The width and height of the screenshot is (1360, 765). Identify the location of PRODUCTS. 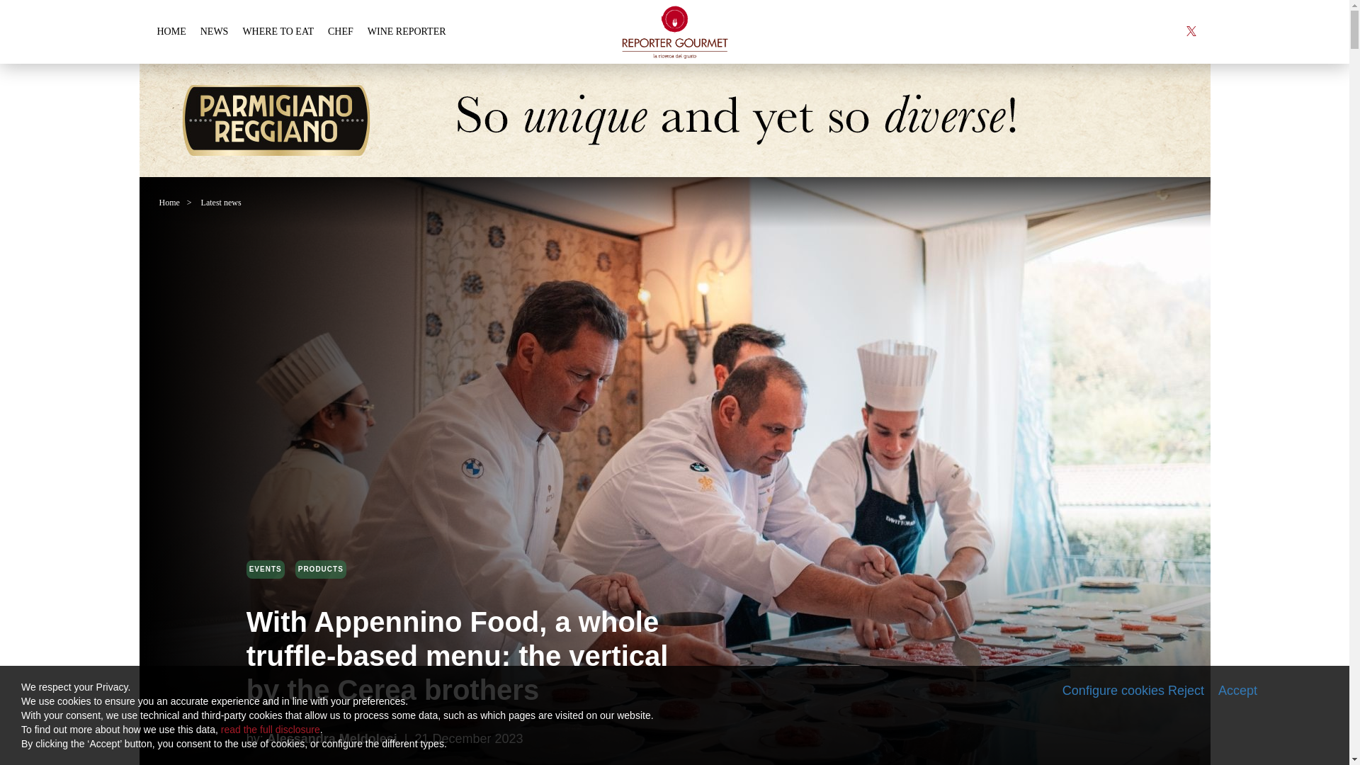
(320, 569).